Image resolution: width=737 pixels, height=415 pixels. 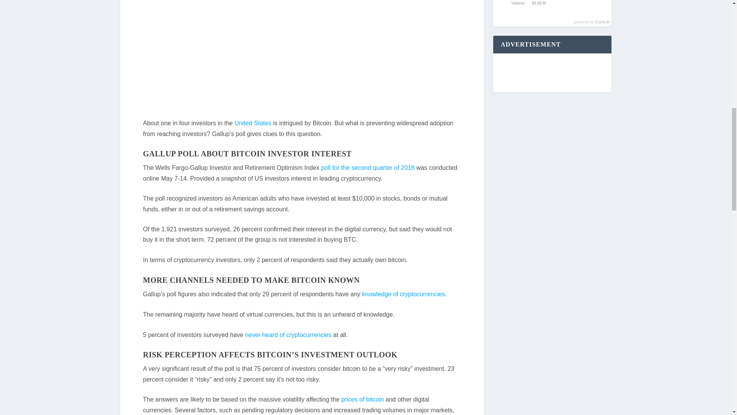 What do you see at coordinates (403, 294) in the screenshot?
I see `knowledge of cryptocurrencies` at bounding box center [403, 294].